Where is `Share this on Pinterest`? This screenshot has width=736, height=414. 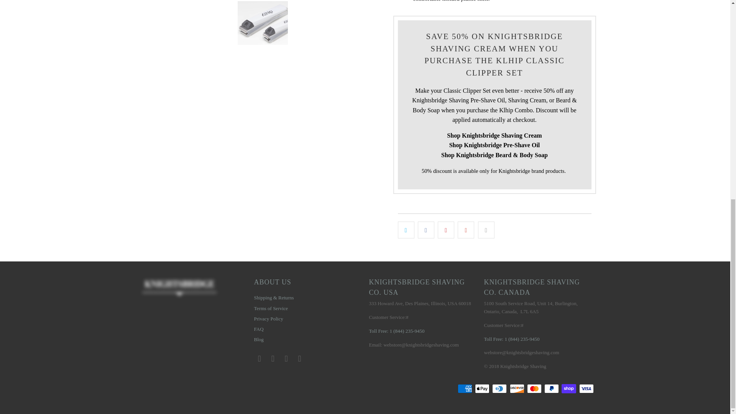 Share this on Pinterest is located at coordinates (446, 230).